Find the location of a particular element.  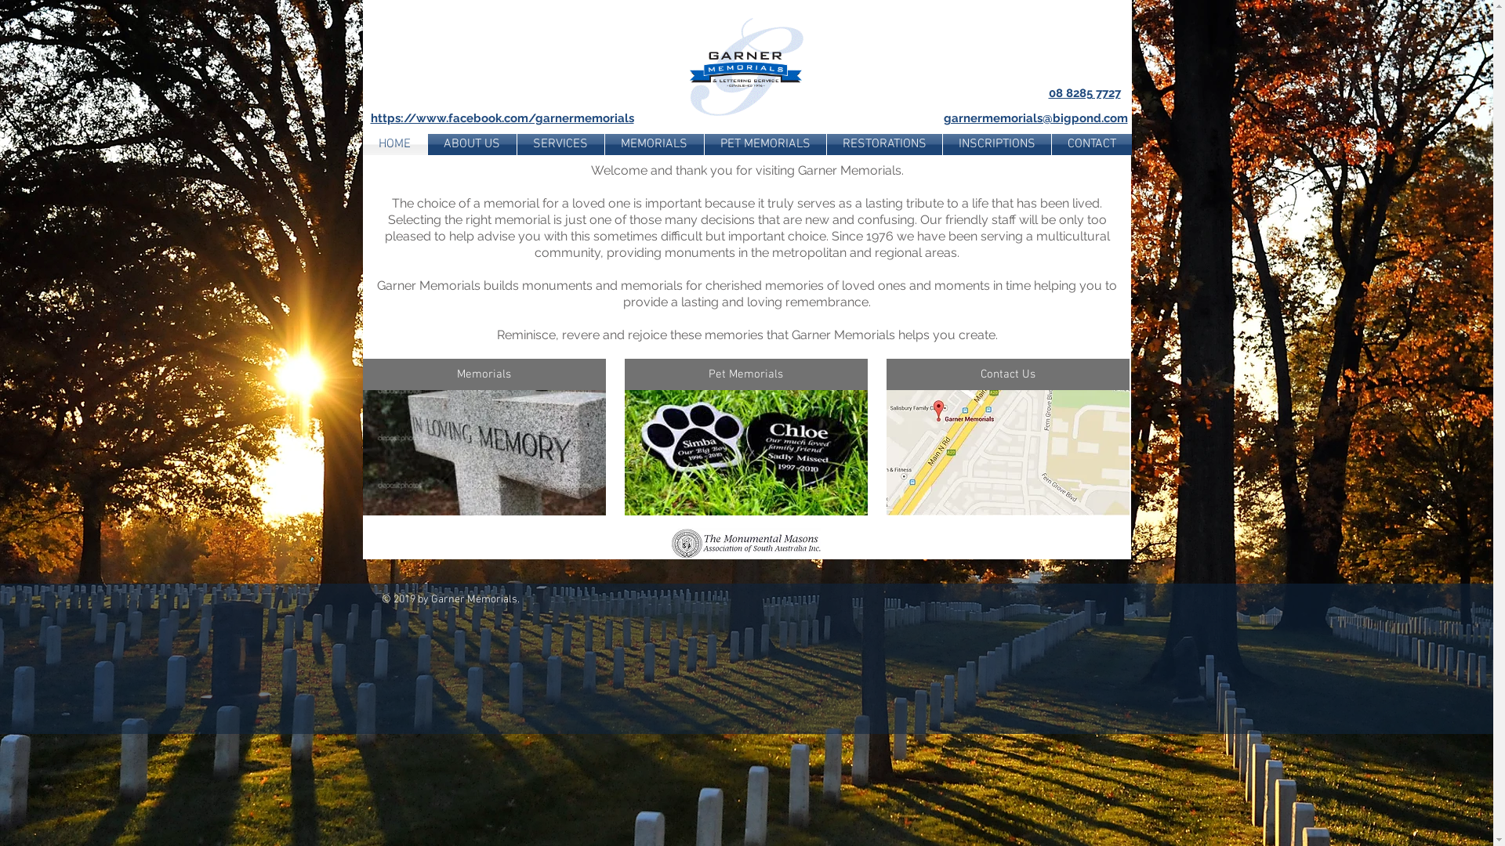

RESTORATIONS is located at coordinates (884, 144).